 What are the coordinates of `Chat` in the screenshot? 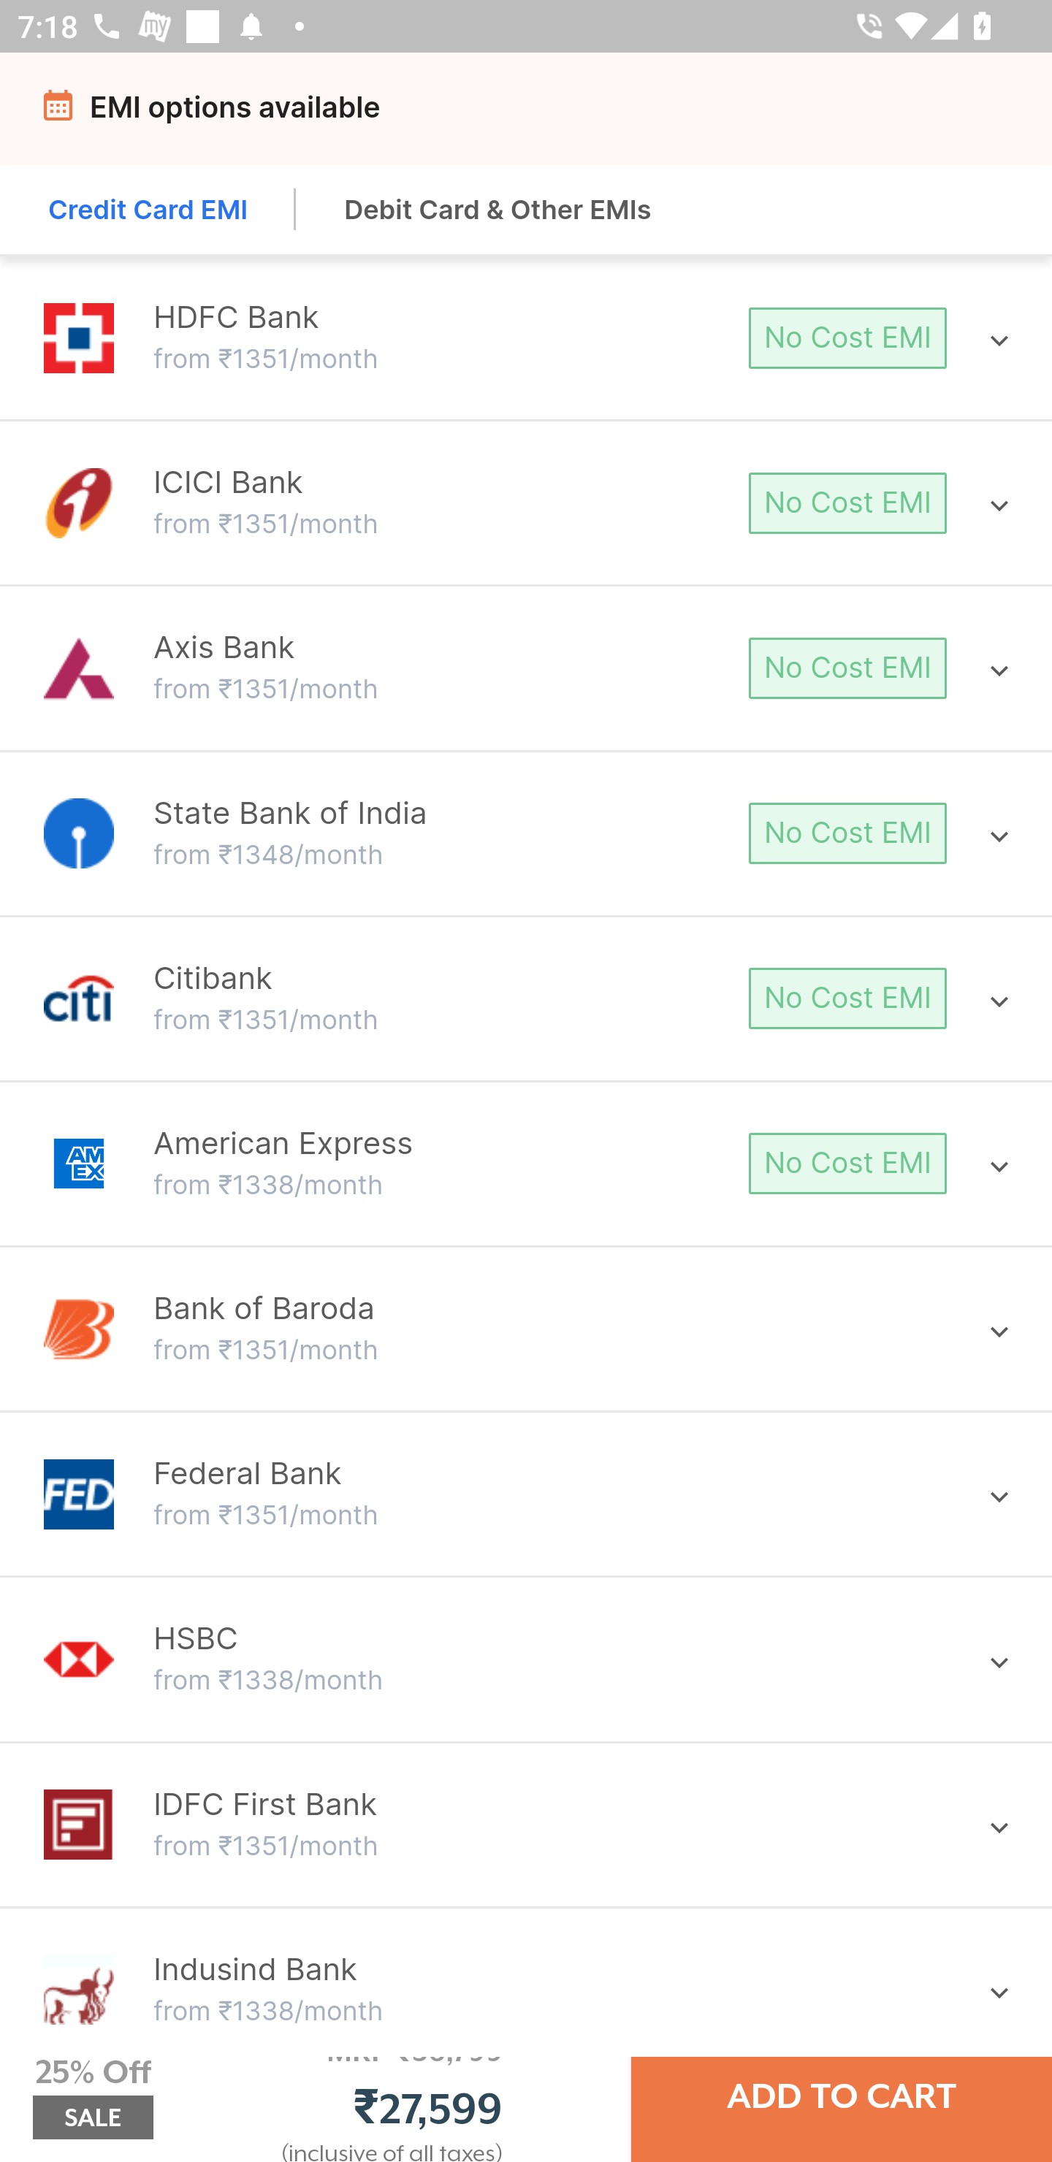 It's located at (868, 112).